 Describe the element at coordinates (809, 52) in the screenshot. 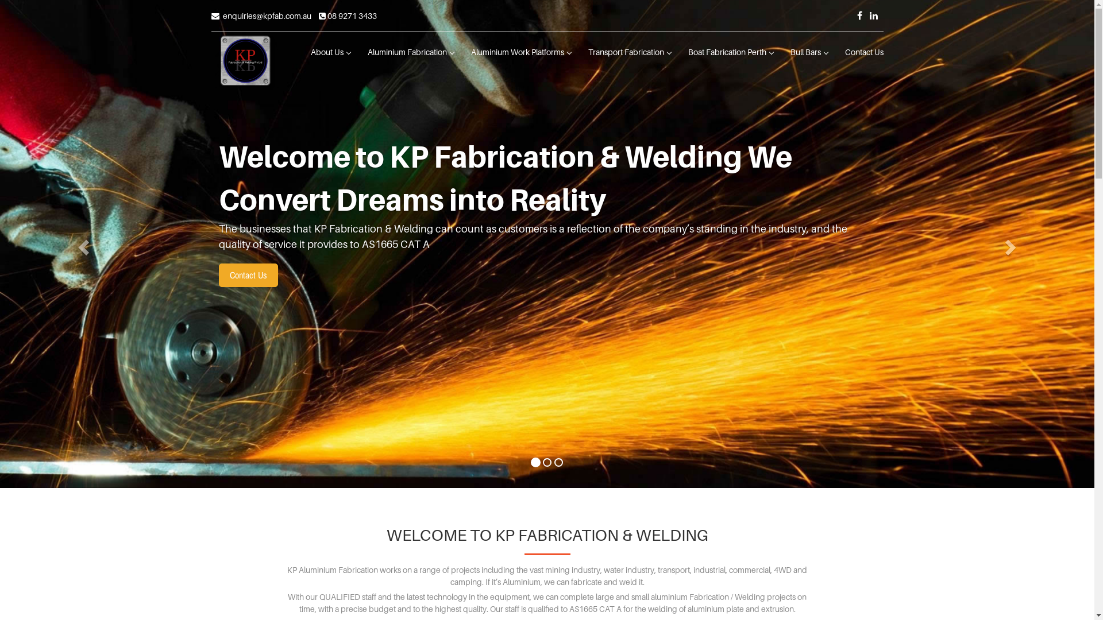

I see `Bull Bars` at that location.